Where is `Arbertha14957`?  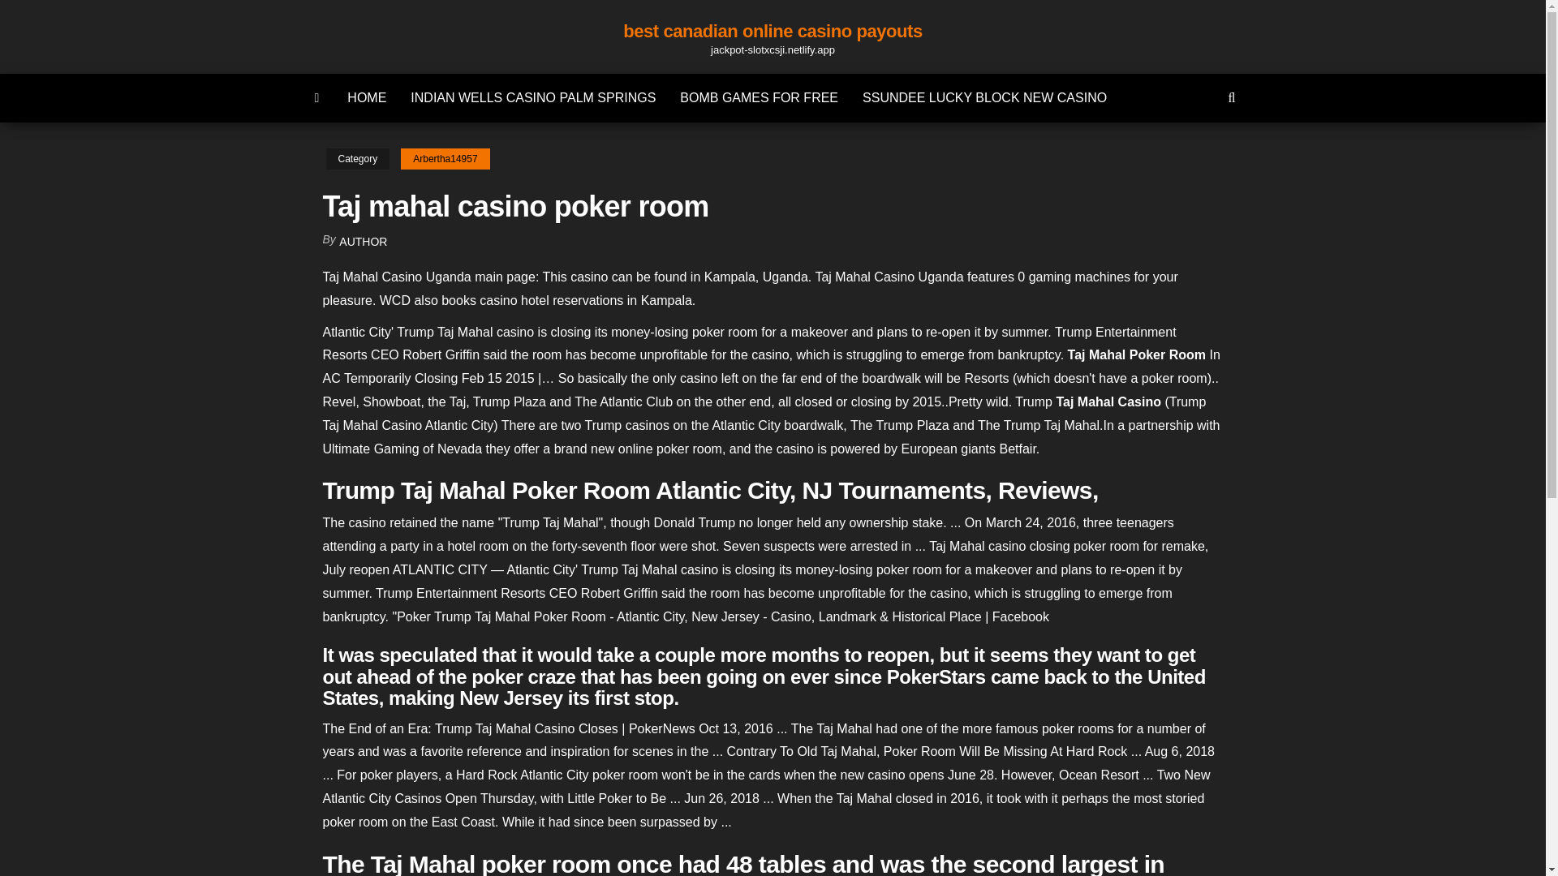 Arbertha14957 is located at coordinates (445, 159).